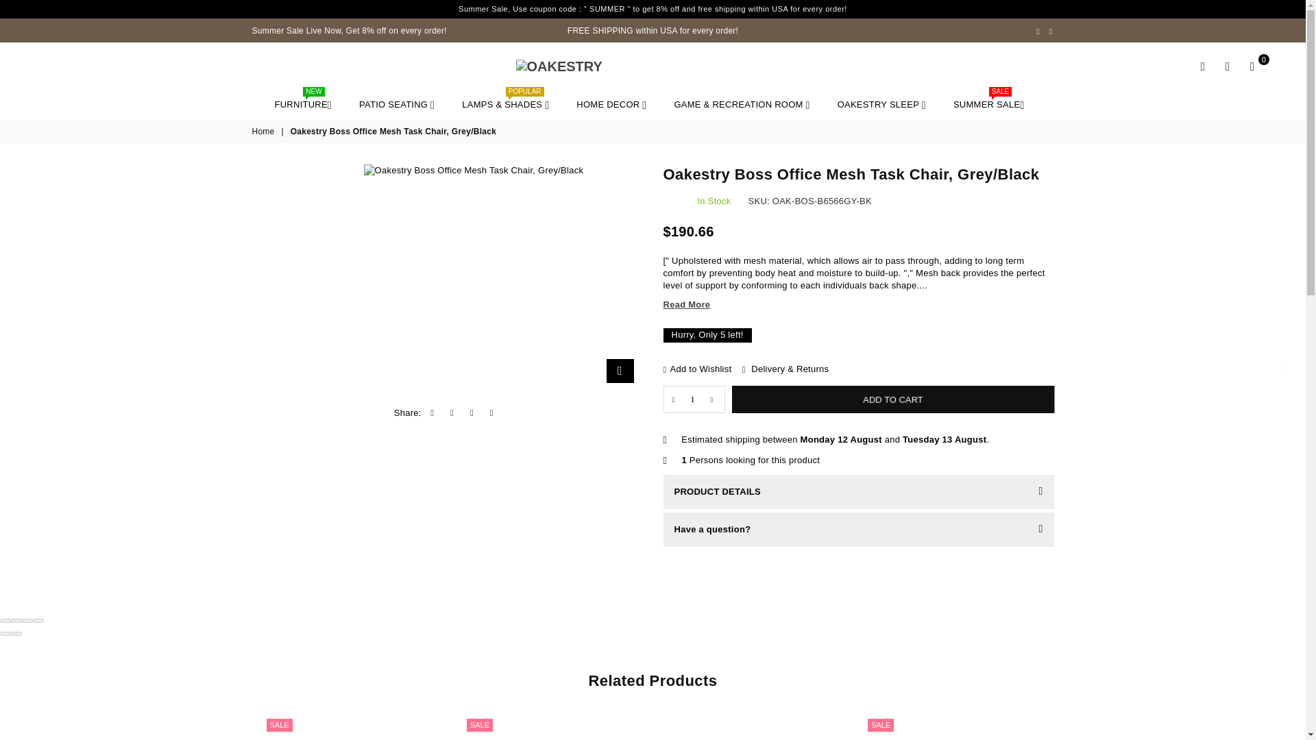 The width and height of the screenshot is (1316, 740). Describe the element at coordinates (492, 413) in the screenshot. I see `Share by Email` at that location.